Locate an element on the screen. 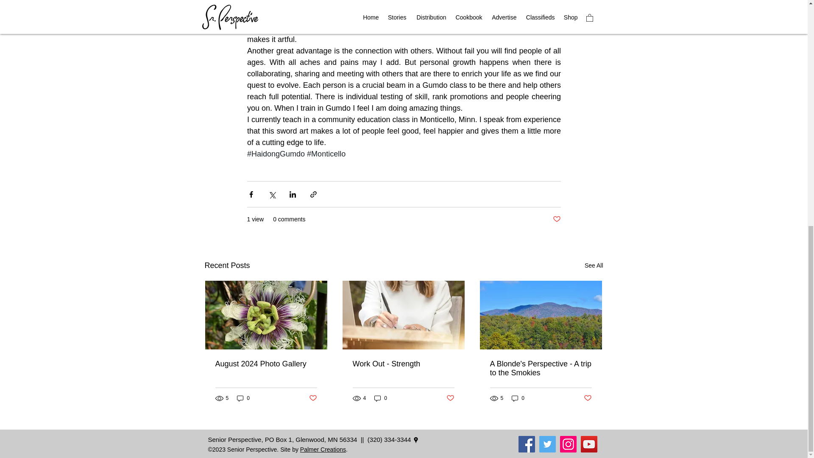 This screenshot has width=814, height=458. Post not marked as liked is located at coordinates (556, 219).